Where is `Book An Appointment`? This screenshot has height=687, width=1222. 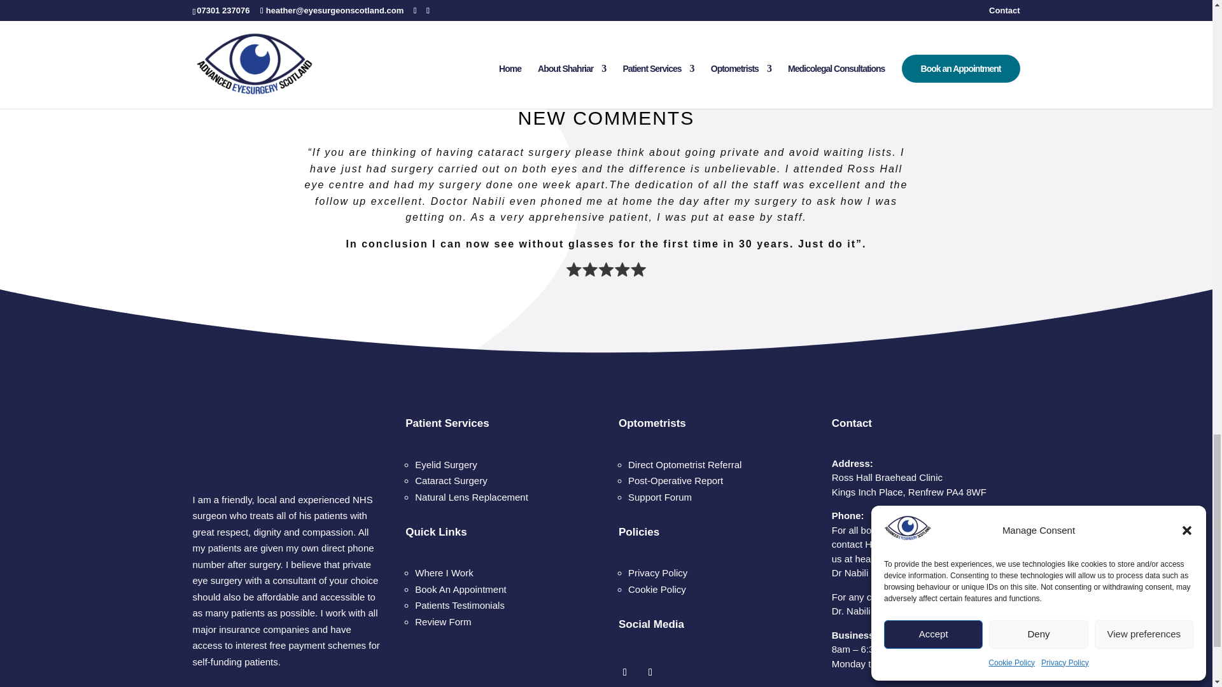
Book An Appointment is located at coordinates (460, 589).